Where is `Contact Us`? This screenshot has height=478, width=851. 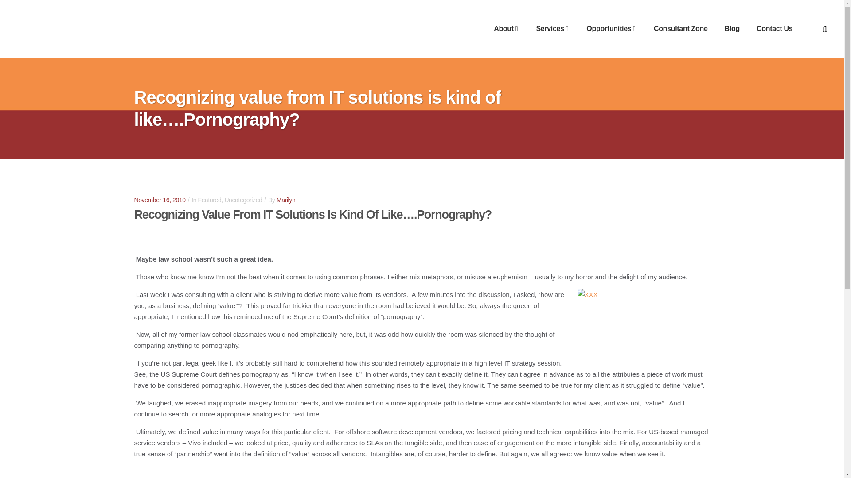 Contact Us is located at coordinates (774, 28).